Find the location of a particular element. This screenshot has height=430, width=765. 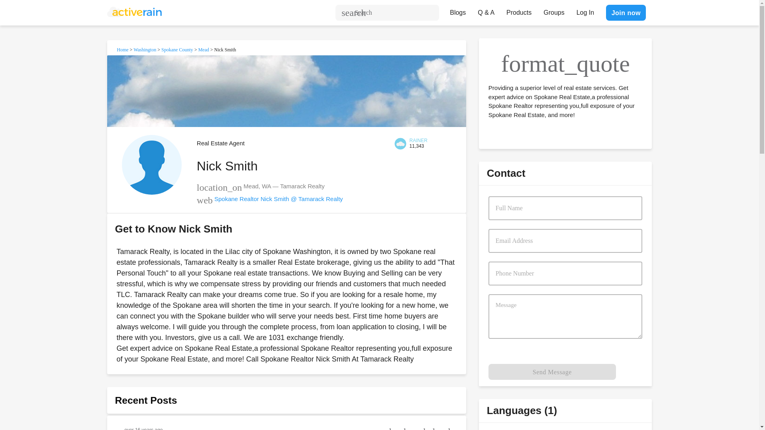

Log In is located at coordinates (585, 10).